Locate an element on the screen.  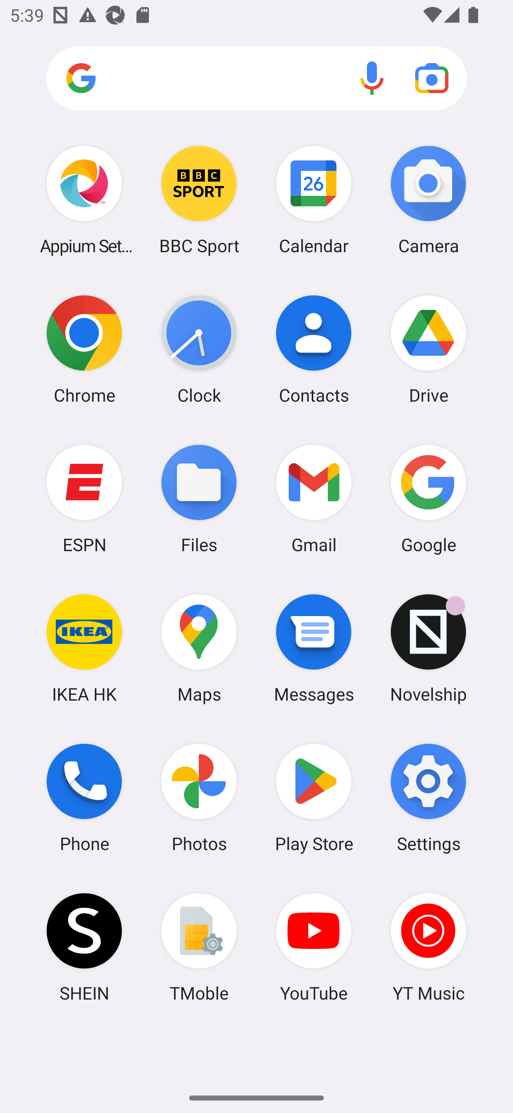
YouTube is located at coordinates (314, 947).